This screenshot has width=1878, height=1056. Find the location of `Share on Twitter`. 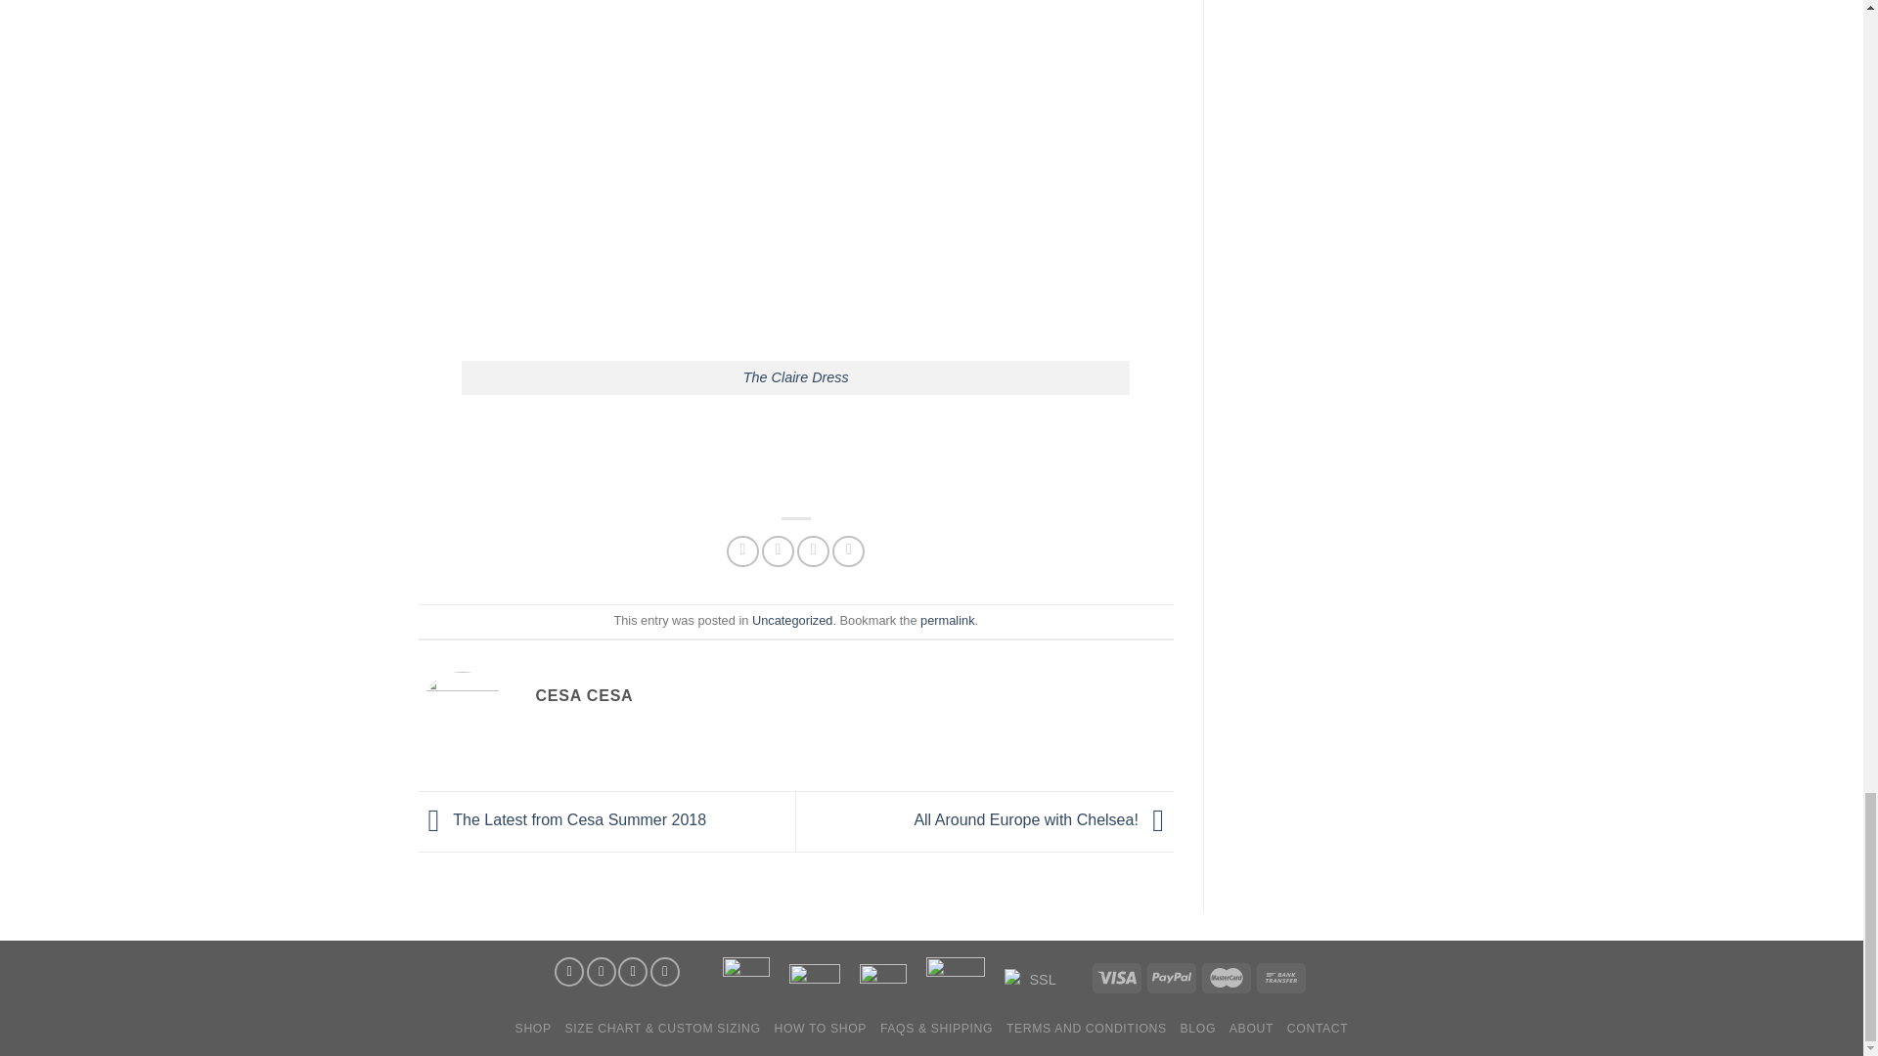

Share on Twitter is located at coordinates (779, 551).